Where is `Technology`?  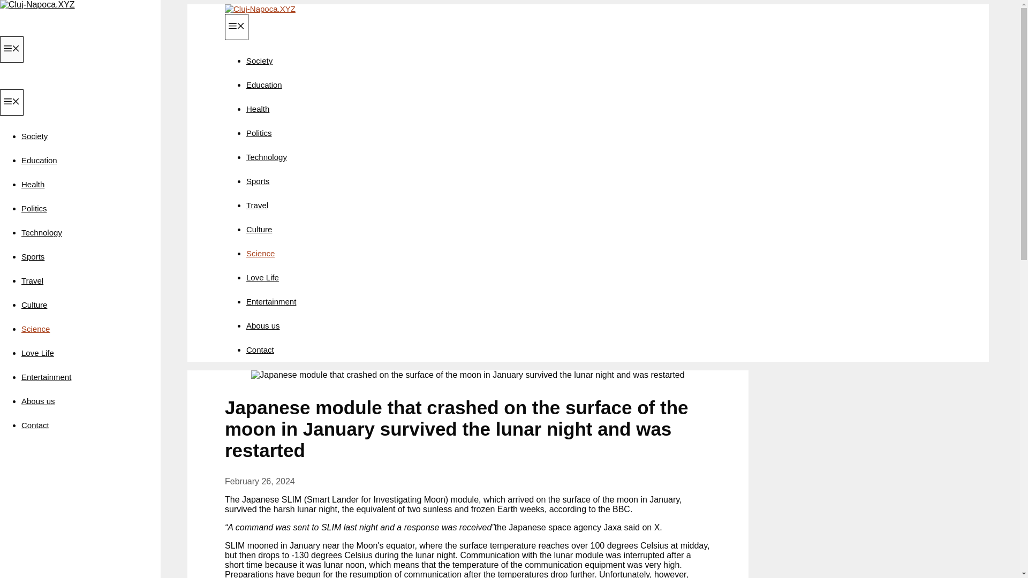
Technology is located at coordinates (267, 157).